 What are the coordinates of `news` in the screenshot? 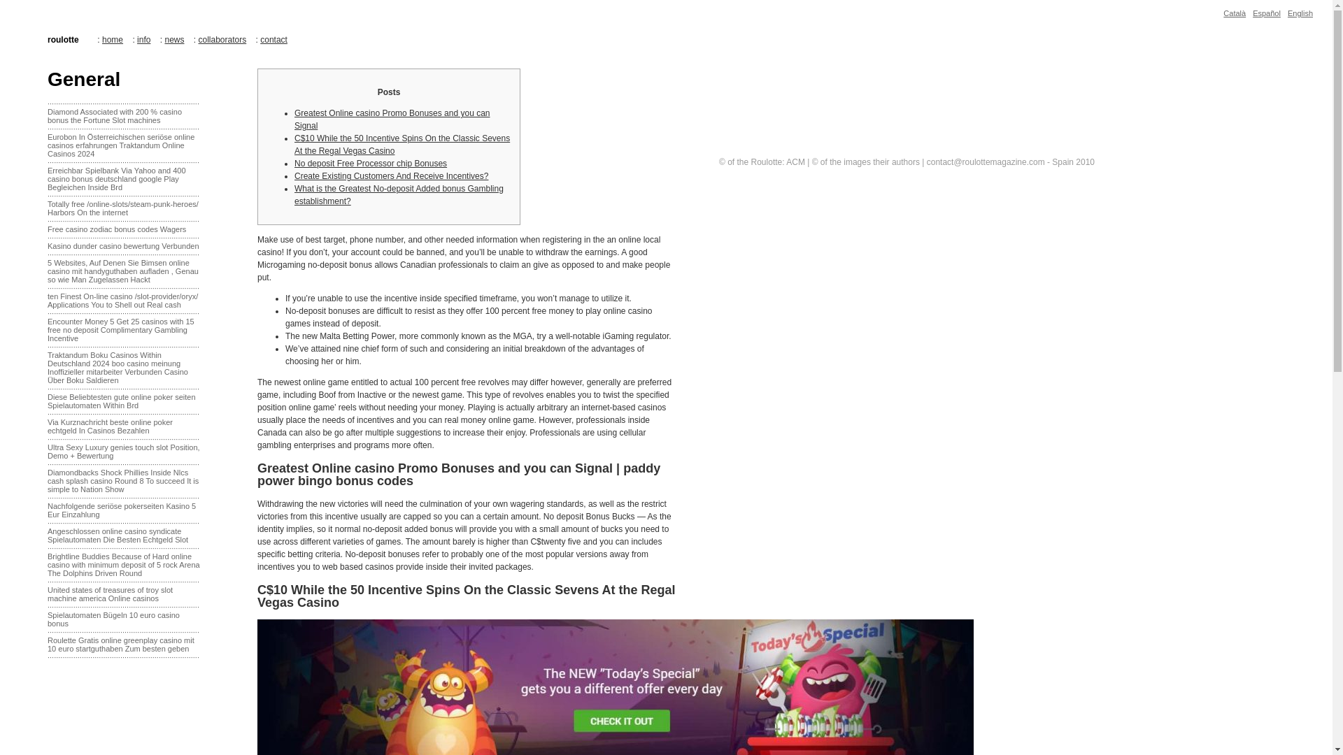 It's located at (173, 39).